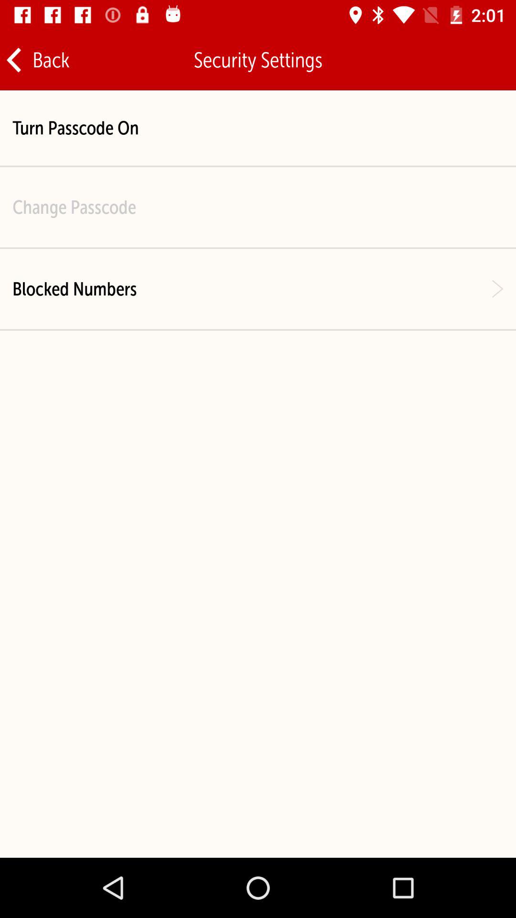 Image resolution: width=516 pixels, height=918 pixels. Describe the element at coordinates (75, 289) in the screenshot. I see `jump to blocked numbers icon` at that location.